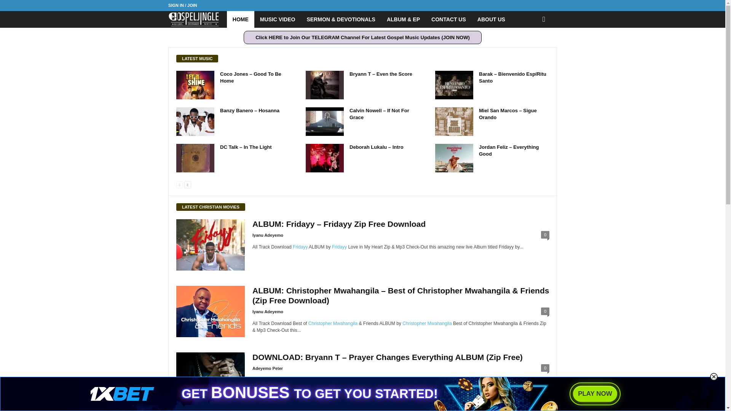 The width and height of the screenshot is (731, 411). Describe the element at coordinates (197, 59) in the screenshot. I see `LATEST MUSIC` at that location.